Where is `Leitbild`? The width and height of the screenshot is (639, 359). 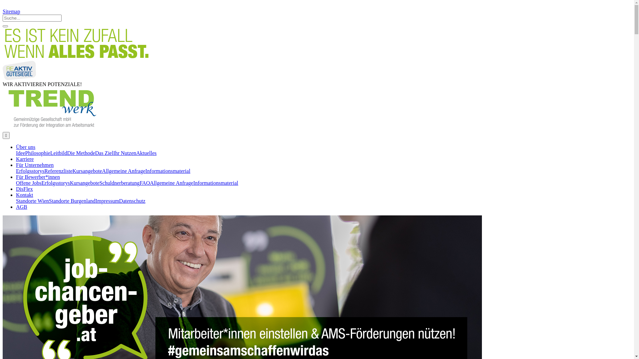
Leitbild is located at coordinates (59, 153).